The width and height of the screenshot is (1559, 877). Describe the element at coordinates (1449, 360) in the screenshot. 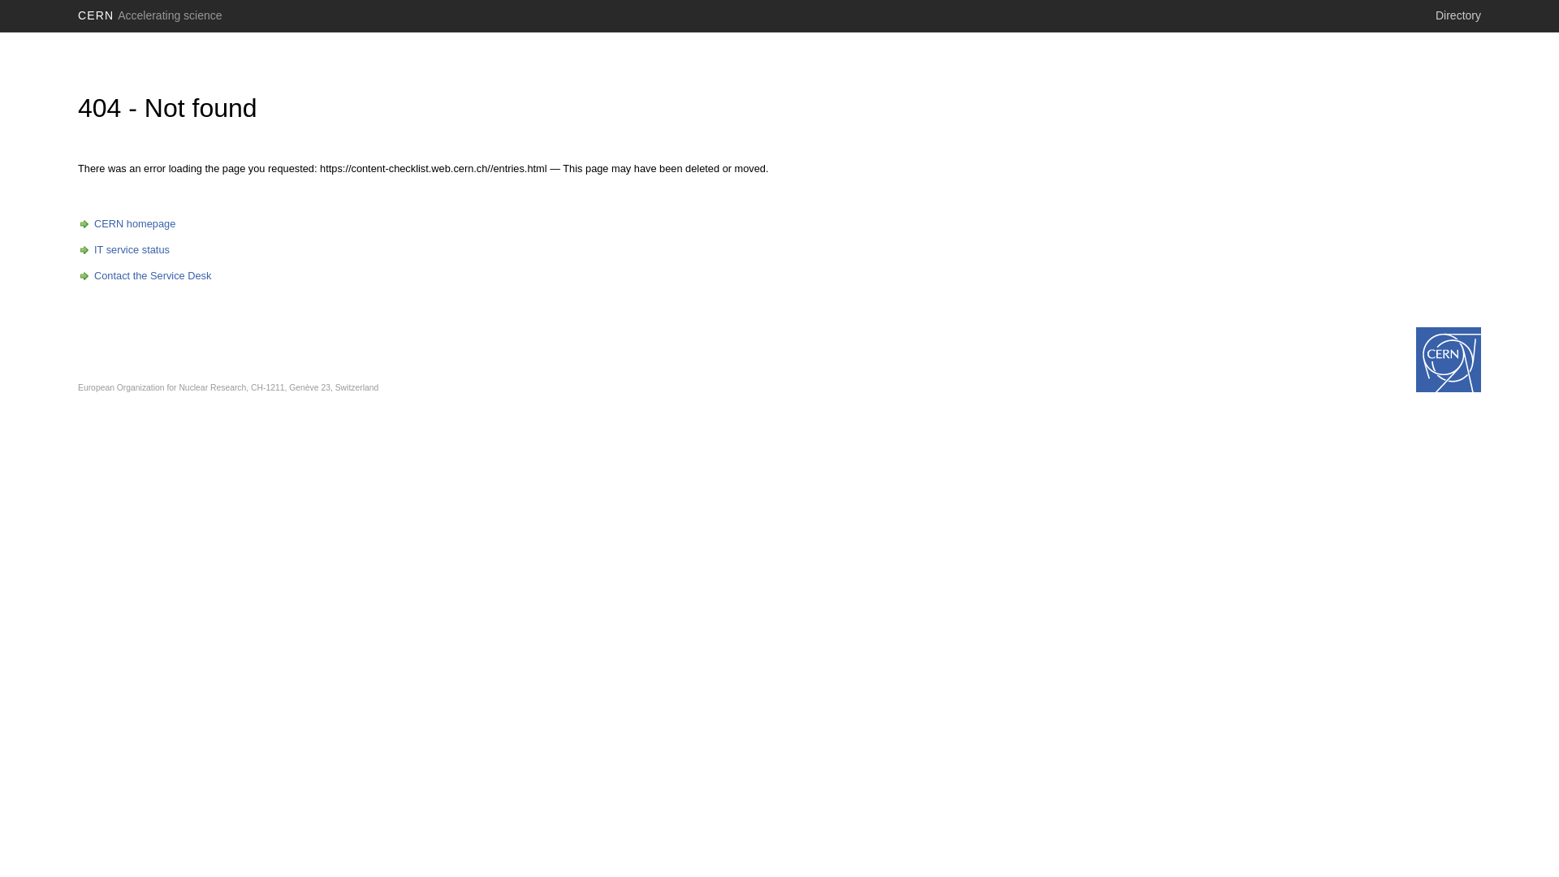

I see `www.cern.ch` at that location.